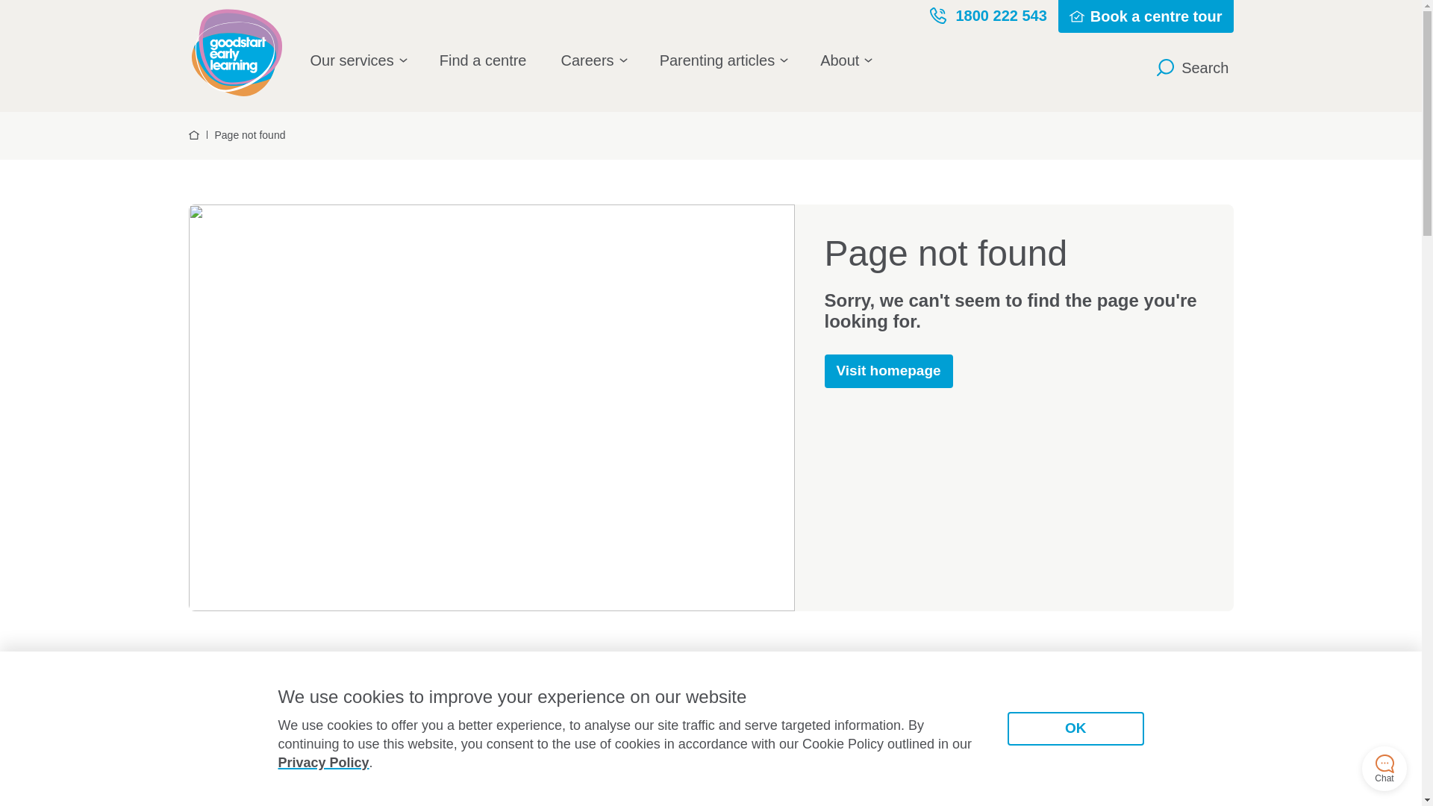  What do you see at coordinates (1146, 16) in the screenshot?
I see `Book a centre tour` at bounding box center [1146, 16].